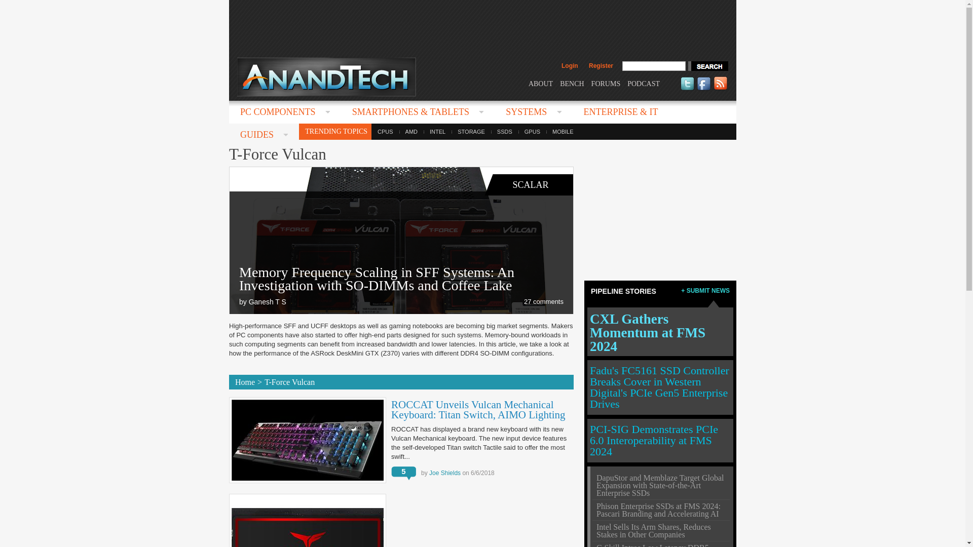 Image resolution: width=973 pixels, height=547 pixels. I want to click on PODCAST, so click(644, 83).